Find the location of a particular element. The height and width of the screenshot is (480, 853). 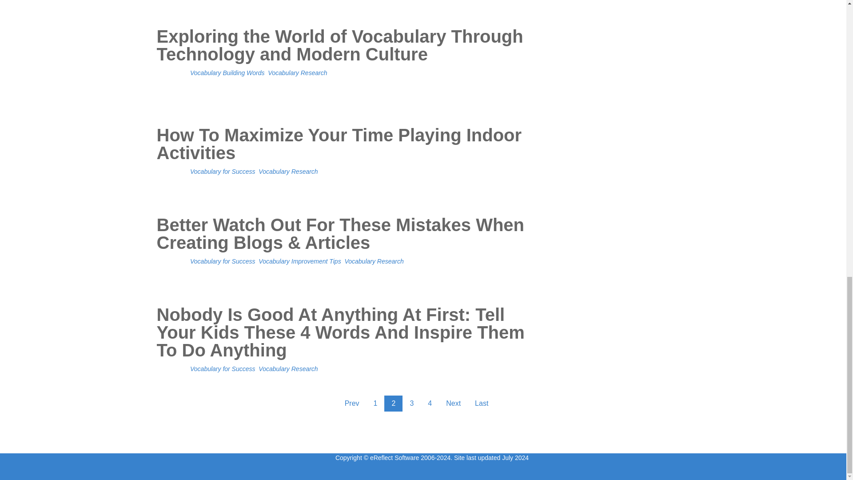

Vocabulary Improvement Tips is located at coordinates (299, 261).